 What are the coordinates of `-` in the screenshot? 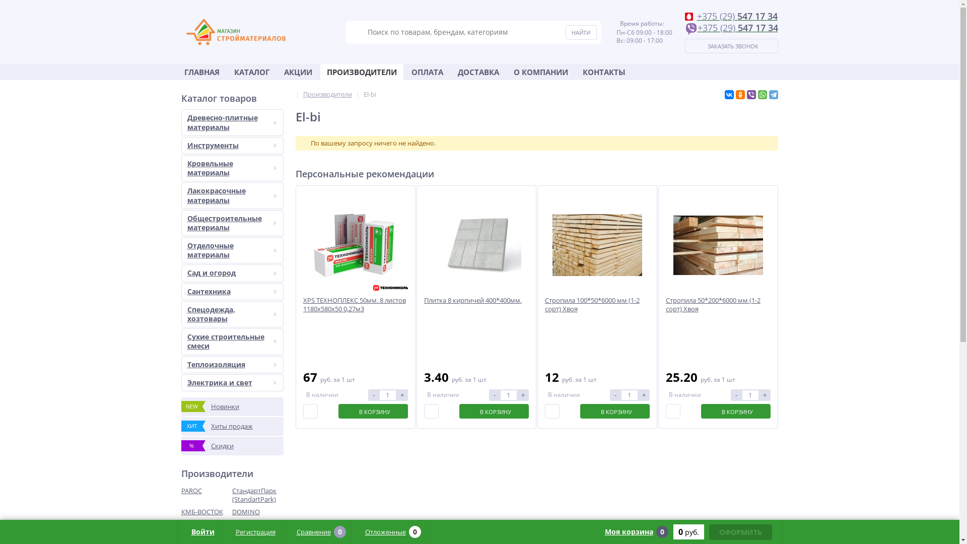 It's located at (615, 395).